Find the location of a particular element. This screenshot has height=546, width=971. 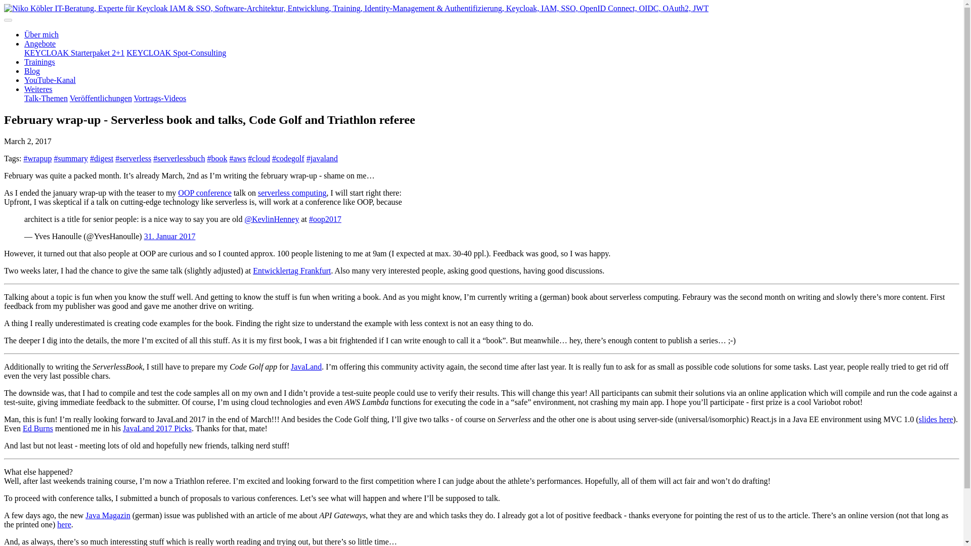

JavaLand 2017 Picks is located at coordinates (157, 429).